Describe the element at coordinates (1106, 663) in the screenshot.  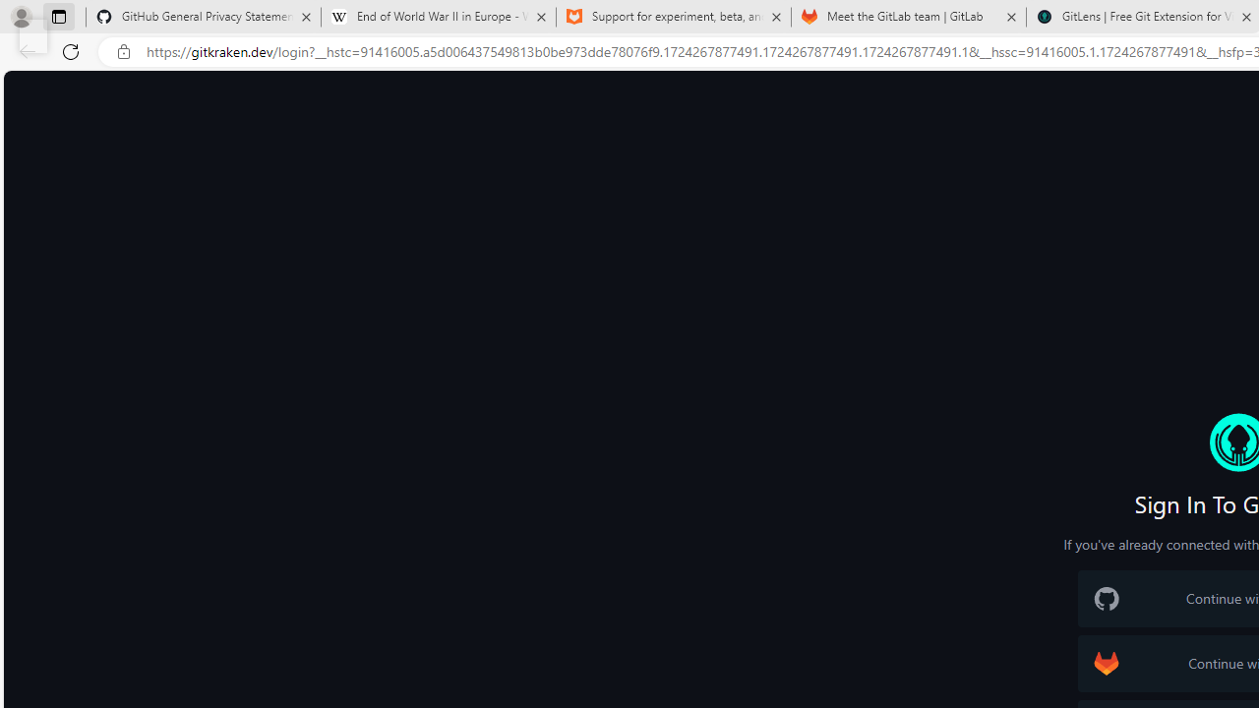
I see `GitLab Logo` at that location.